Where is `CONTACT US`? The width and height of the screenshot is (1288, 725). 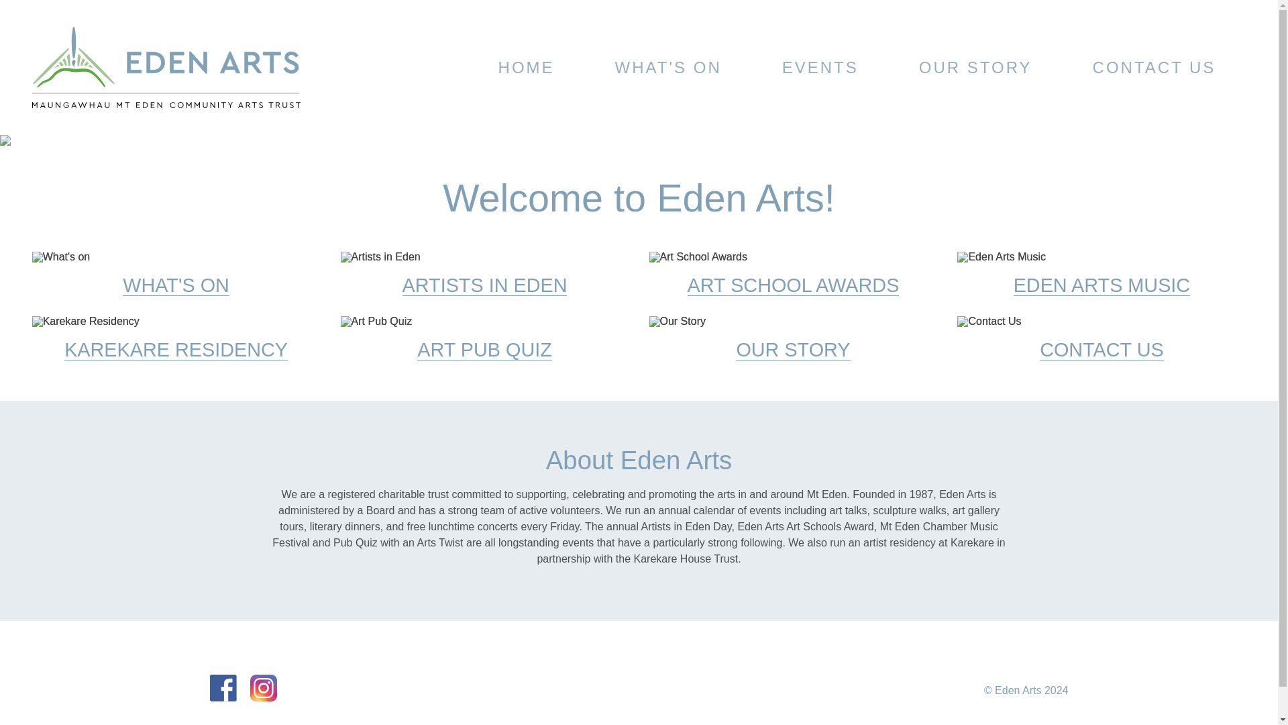 CONTACT US is located at coordinates (1101, 338).